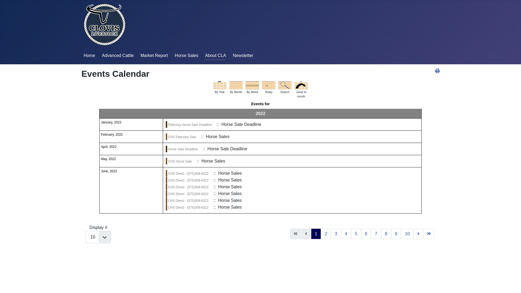 This screenshot has height=293, width=521. I want to click on 6, so click(366, 234).